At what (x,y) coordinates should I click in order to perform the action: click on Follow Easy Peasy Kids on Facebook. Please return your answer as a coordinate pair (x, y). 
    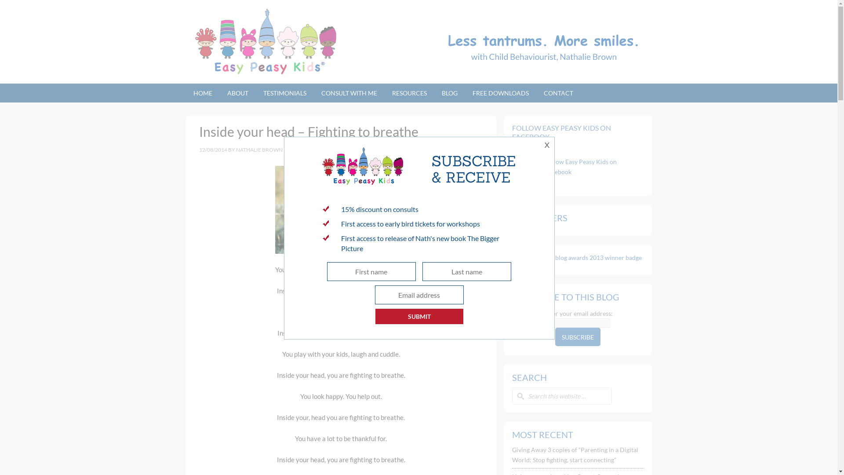
    Looking at the image, I should click on (581, 167).